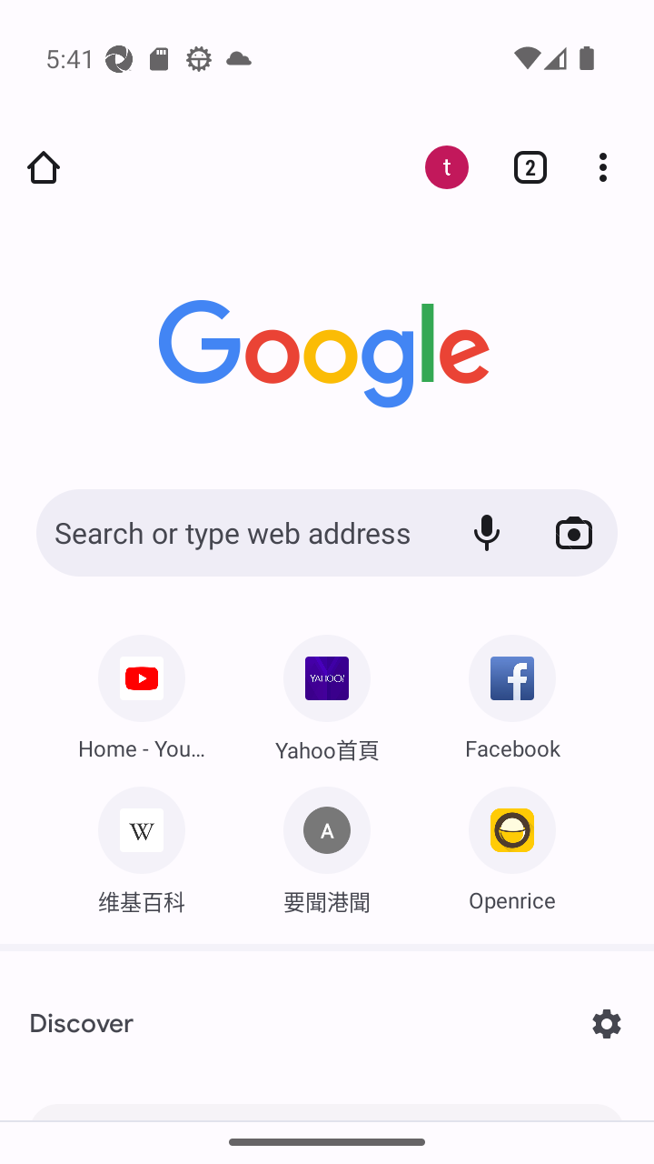 The height and width of the screenshot is (1164, 654). Describe the element at coordinates (487, 532) in the screenshot. I see `Start voice search` at that location.